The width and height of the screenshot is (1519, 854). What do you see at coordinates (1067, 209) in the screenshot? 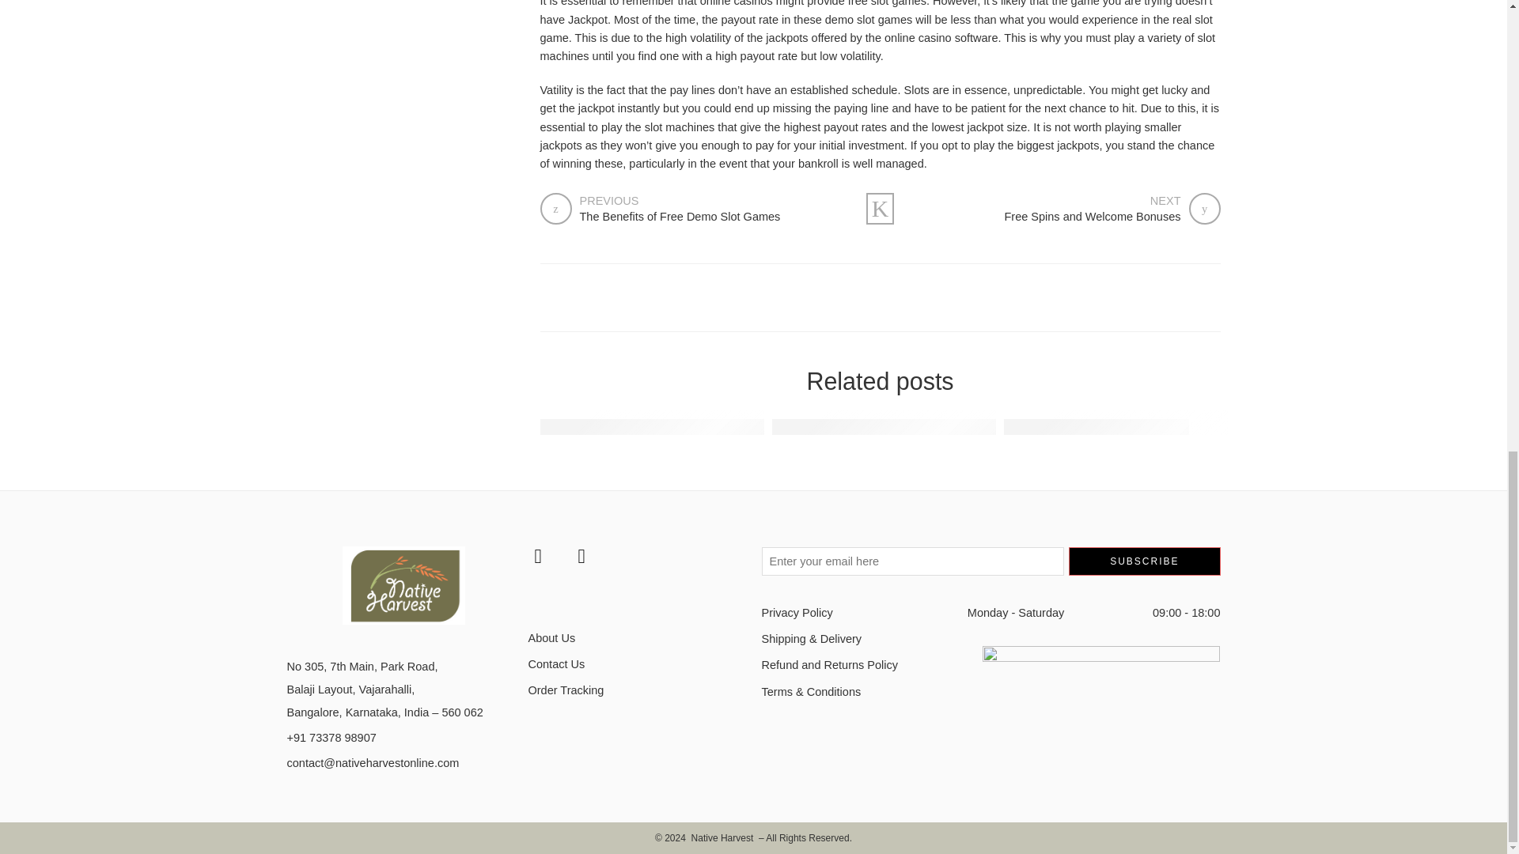
I see `Brazzers Gonzo Porno Videos` at bounding box center [1067, 209].